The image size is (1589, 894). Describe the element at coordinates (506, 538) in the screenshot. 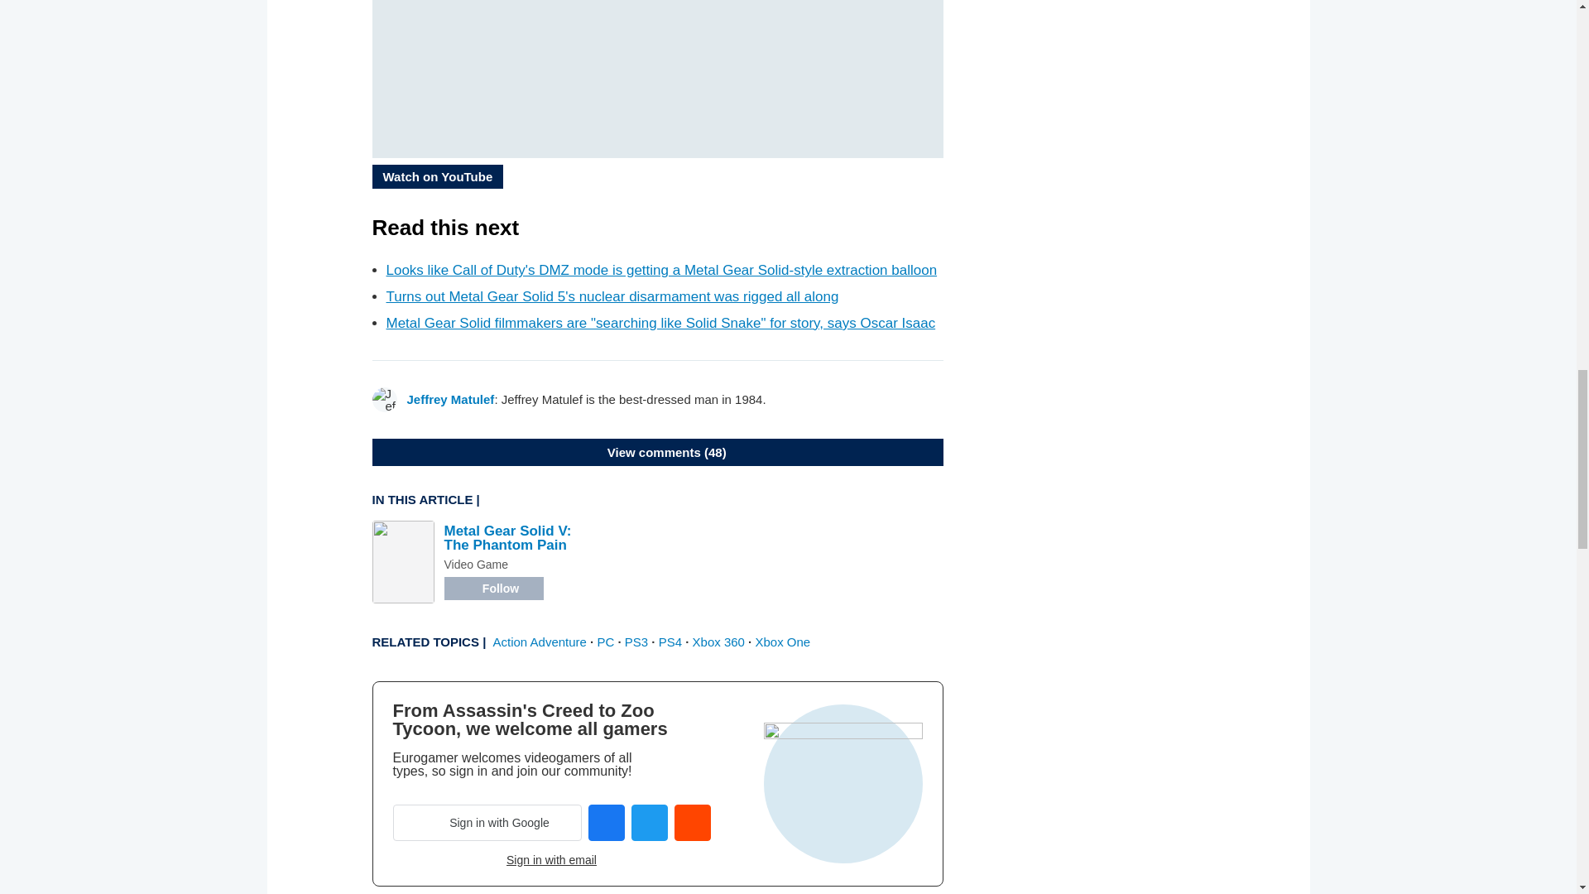

I see `Metal Gear Solid V: The Phantom Pain` at that location.